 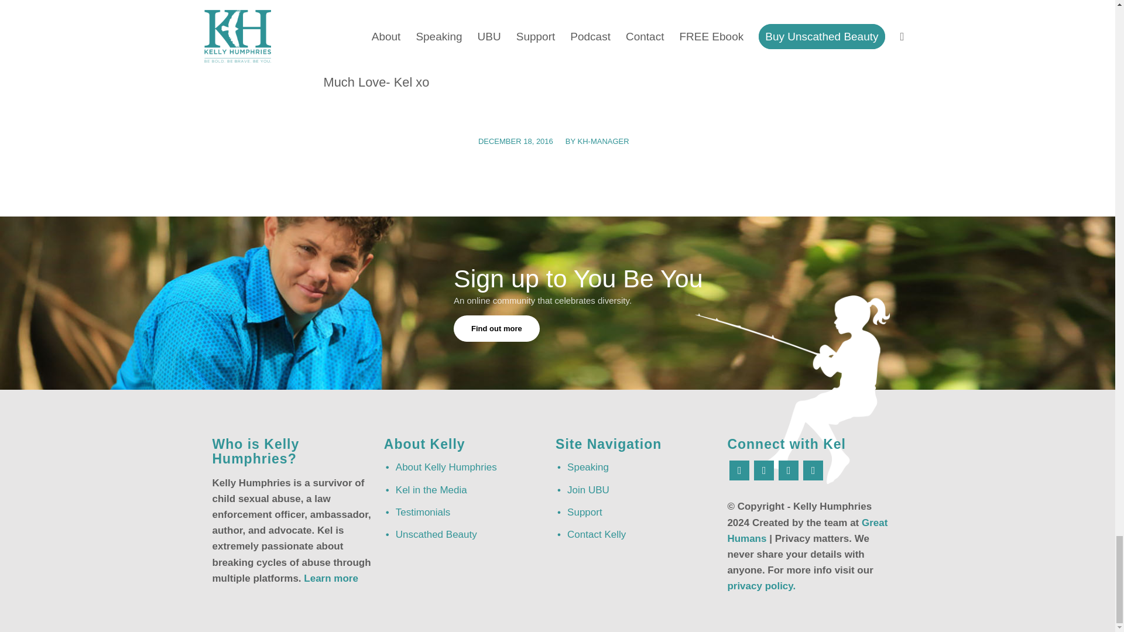 What do you see at coordinates (764, 469) in the screenshot?
I see `Instagram` at bounding box center [764, 469].